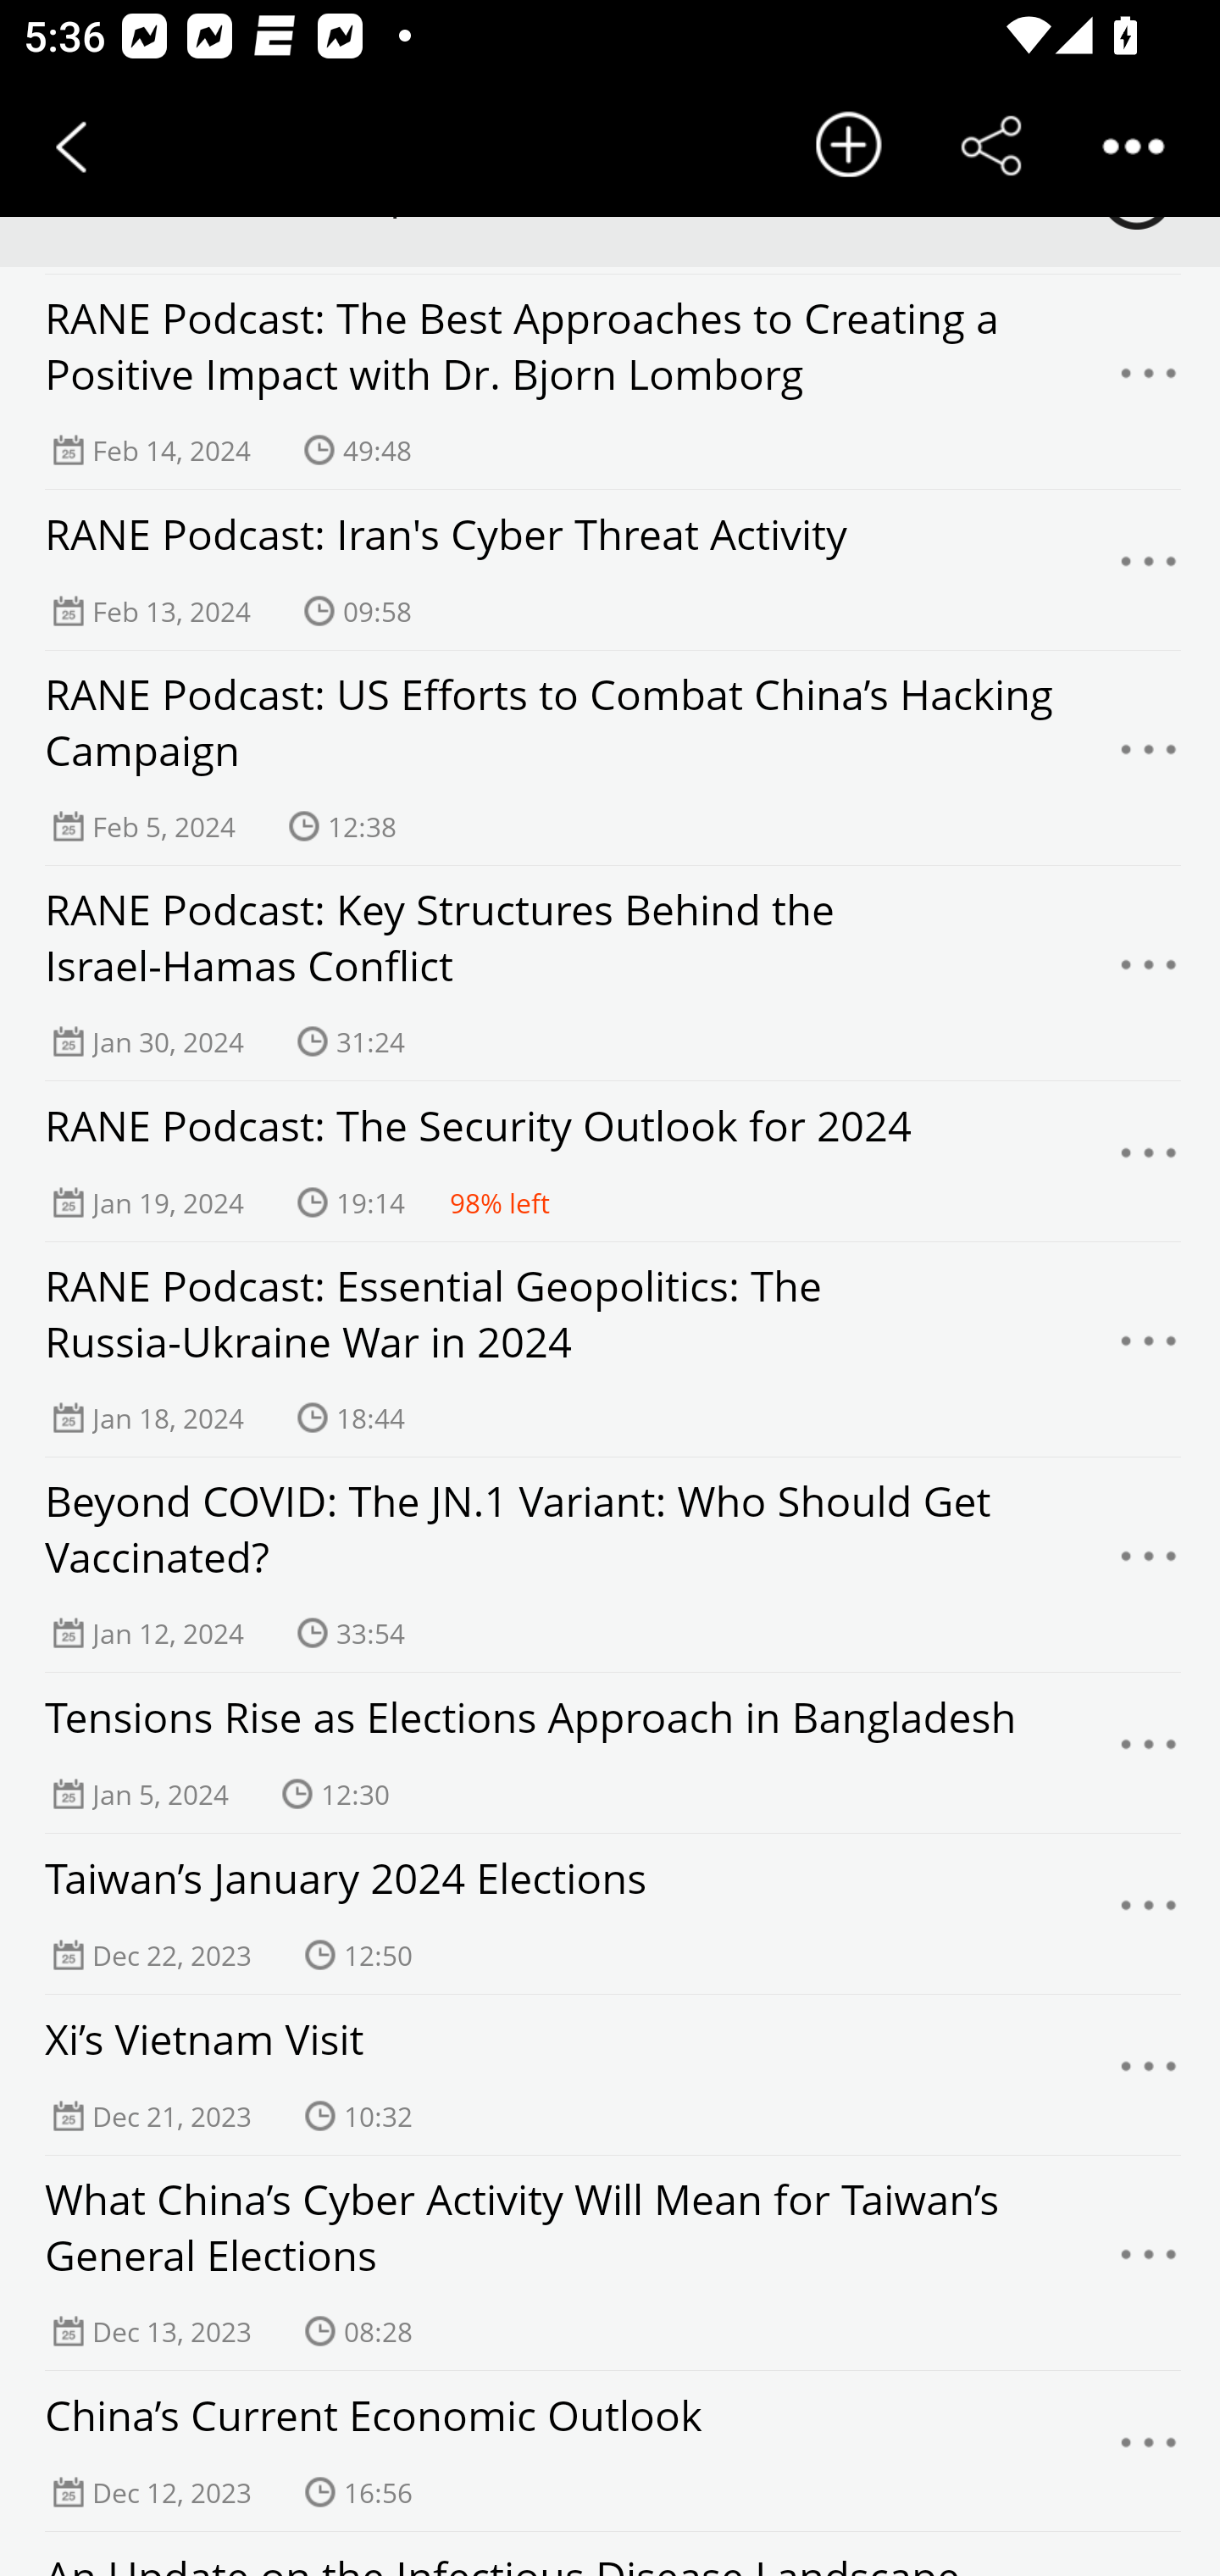 This screenshot has height=2576, width=1220. I want to click on Menu, so click(1149, 1752).